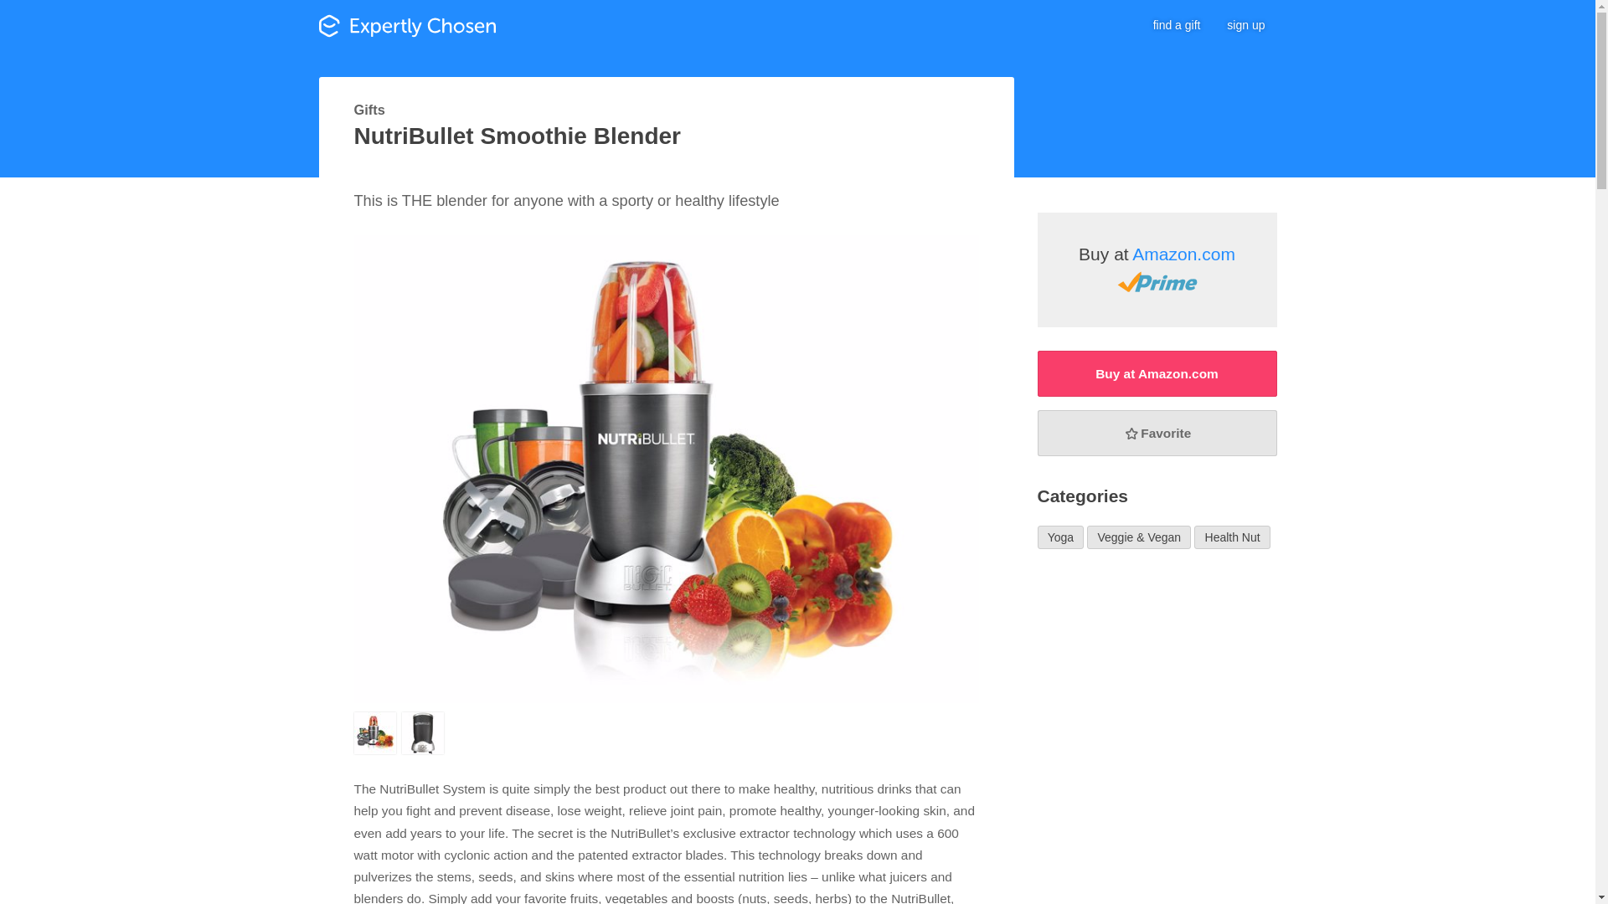 This screenshot has width=1608, height=904. I want to click on Buy at Amazon.com, so click(1157, 270).